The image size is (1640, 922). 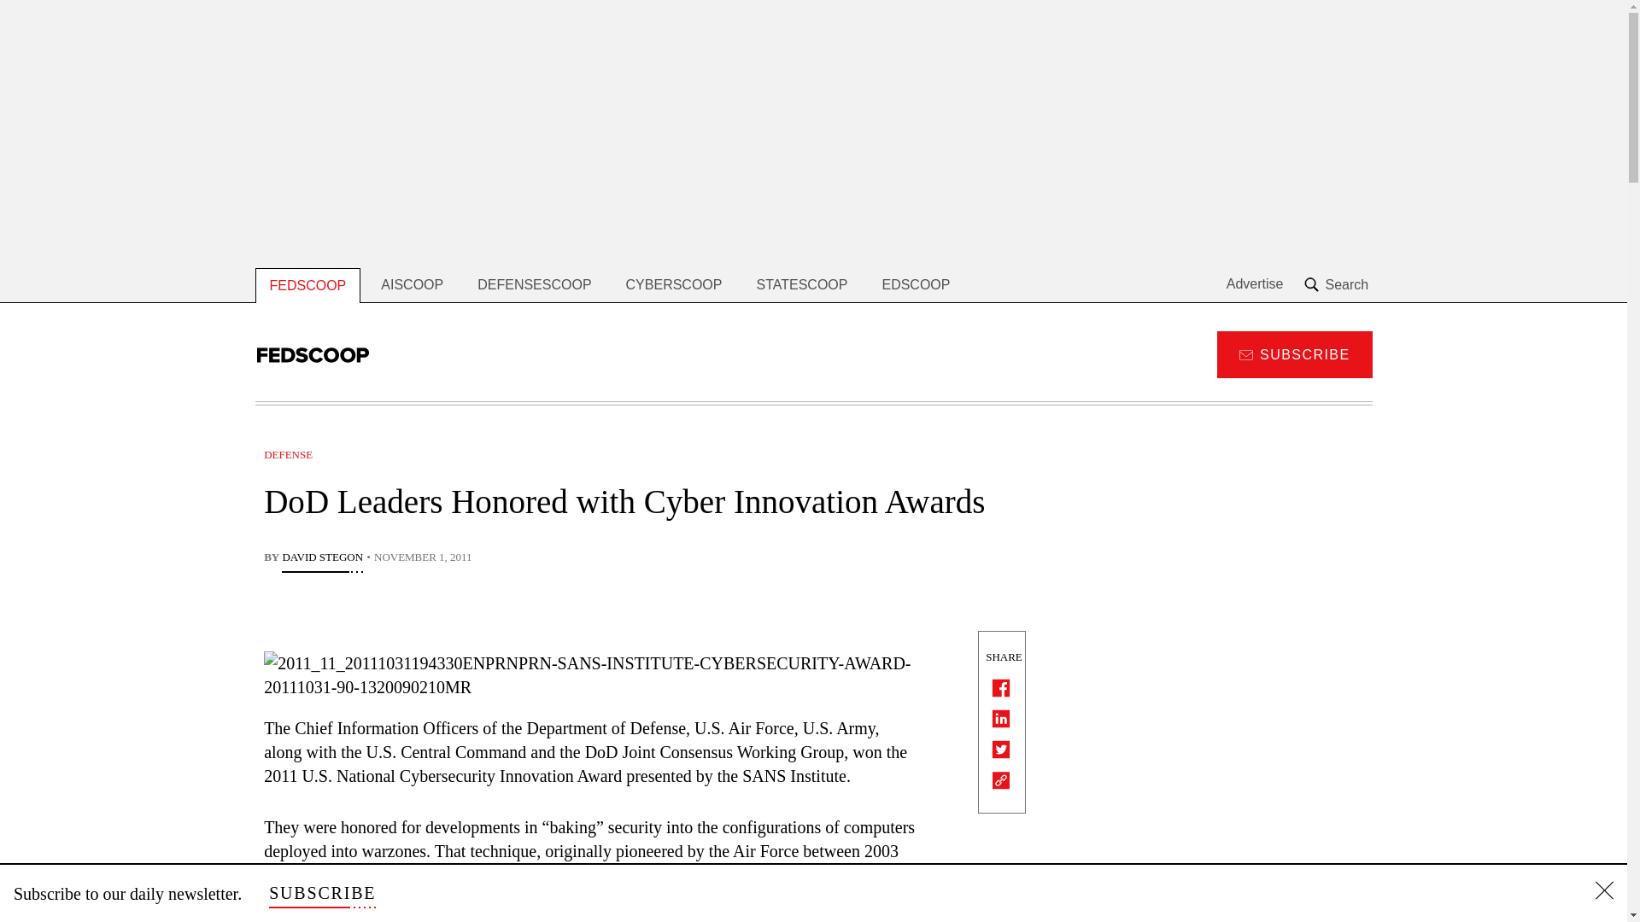 What do you see at coordinates (307, 285) in the screenshot?
I see `FEDSCOOP` at bounding box center [307, 285].